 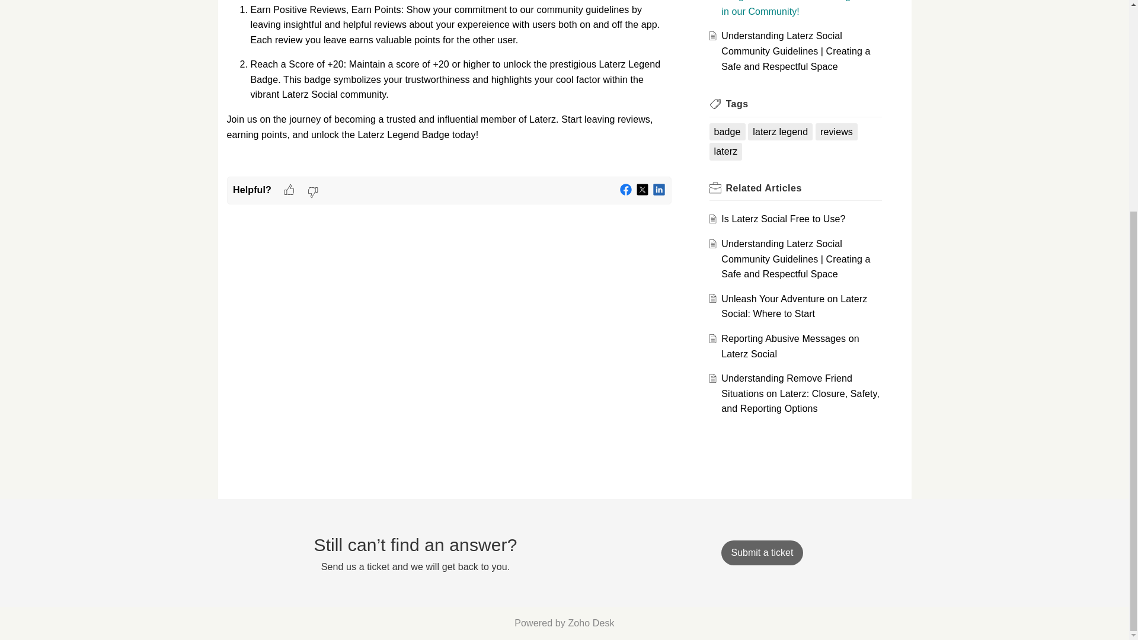 I want to click on badge, so click(x=727, y=132).